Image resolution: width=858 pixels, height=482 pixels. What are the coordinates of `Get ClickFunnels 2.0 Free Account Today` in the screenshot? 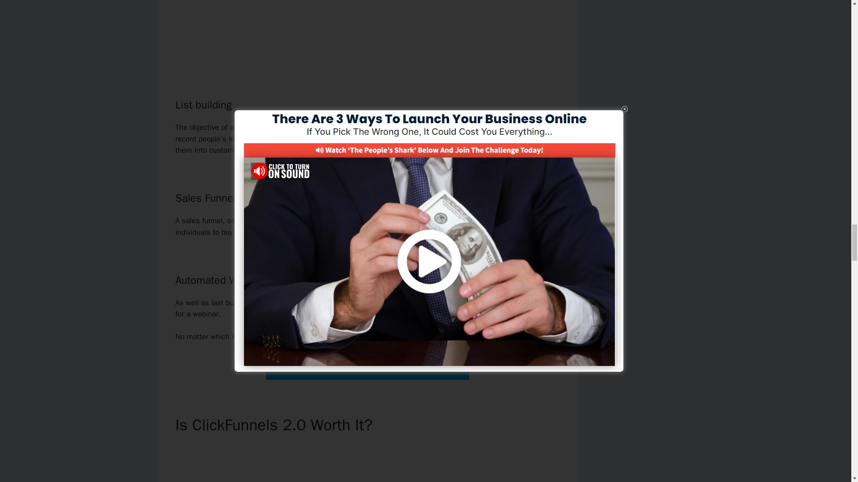 It's located at (367, 367).